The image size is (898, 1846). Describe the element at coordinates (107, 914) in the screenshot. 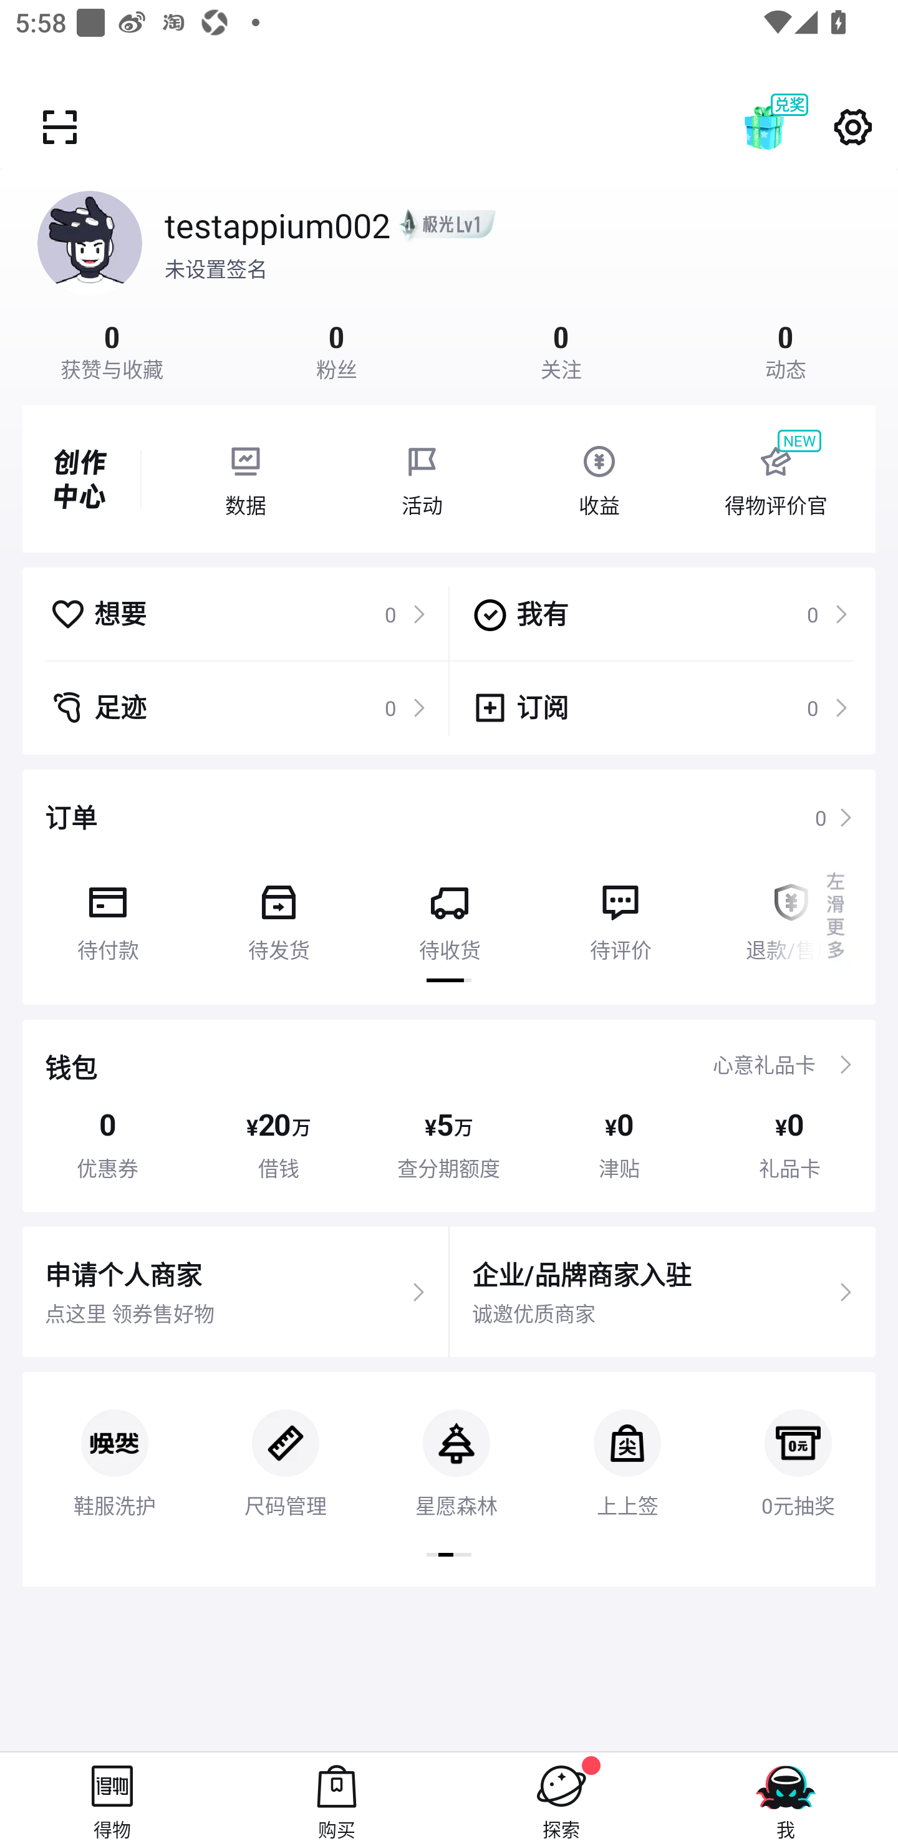

I see `待付款` at that location.